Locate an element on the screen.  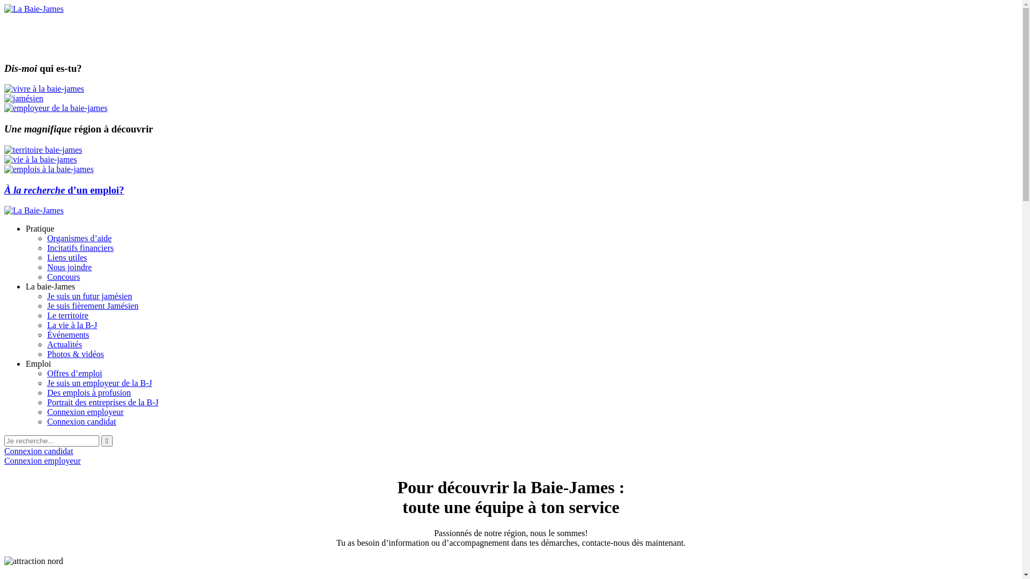
Incitatifs financiers is located at coordinates (80, 248).